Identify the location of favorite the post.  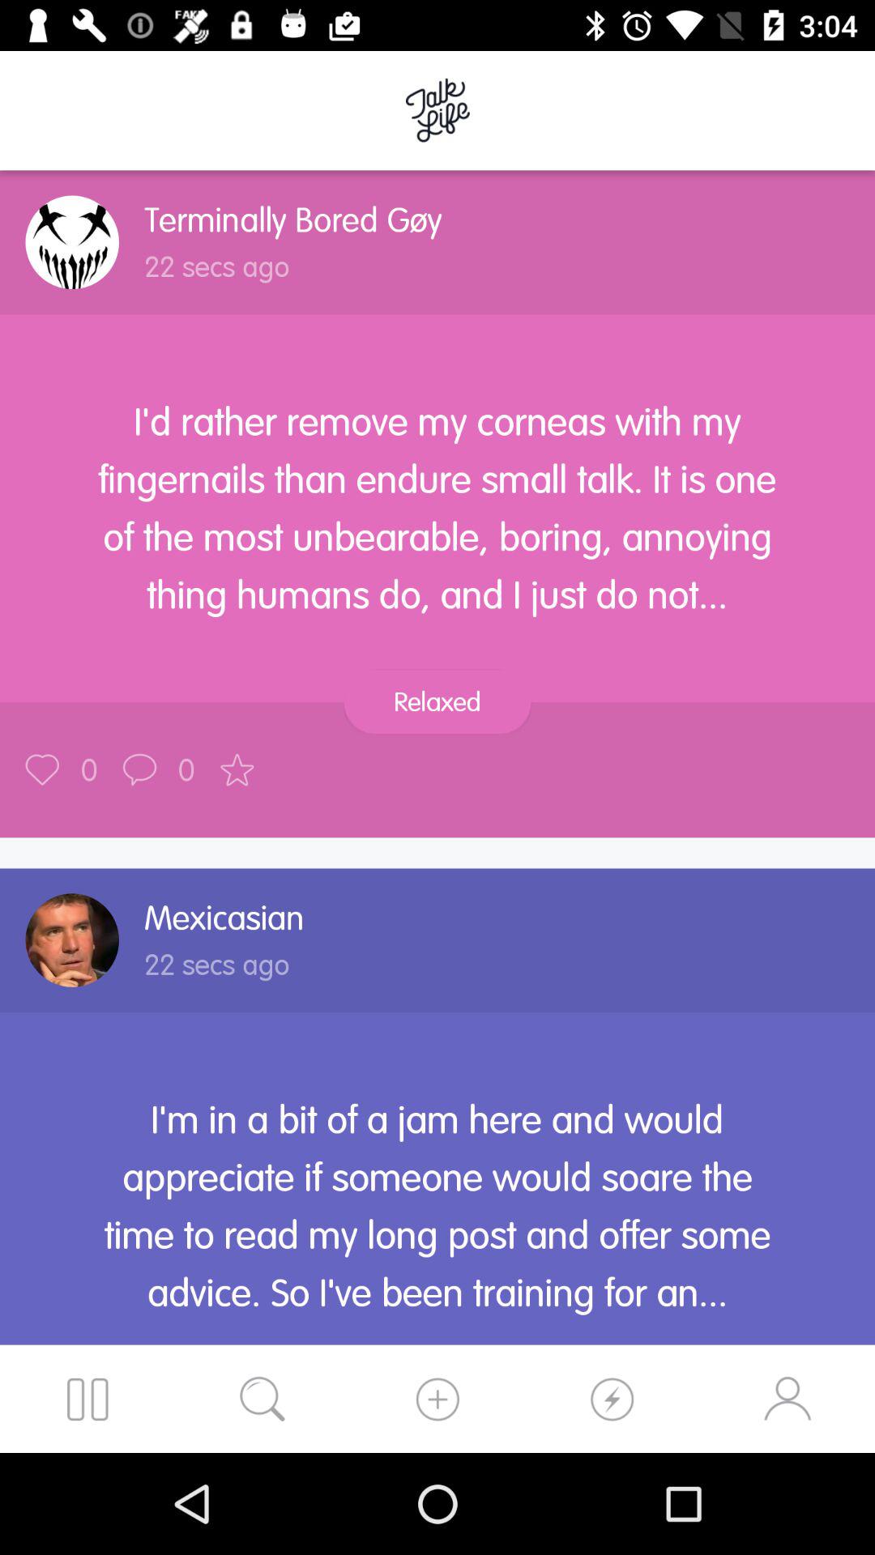
(237, 769).